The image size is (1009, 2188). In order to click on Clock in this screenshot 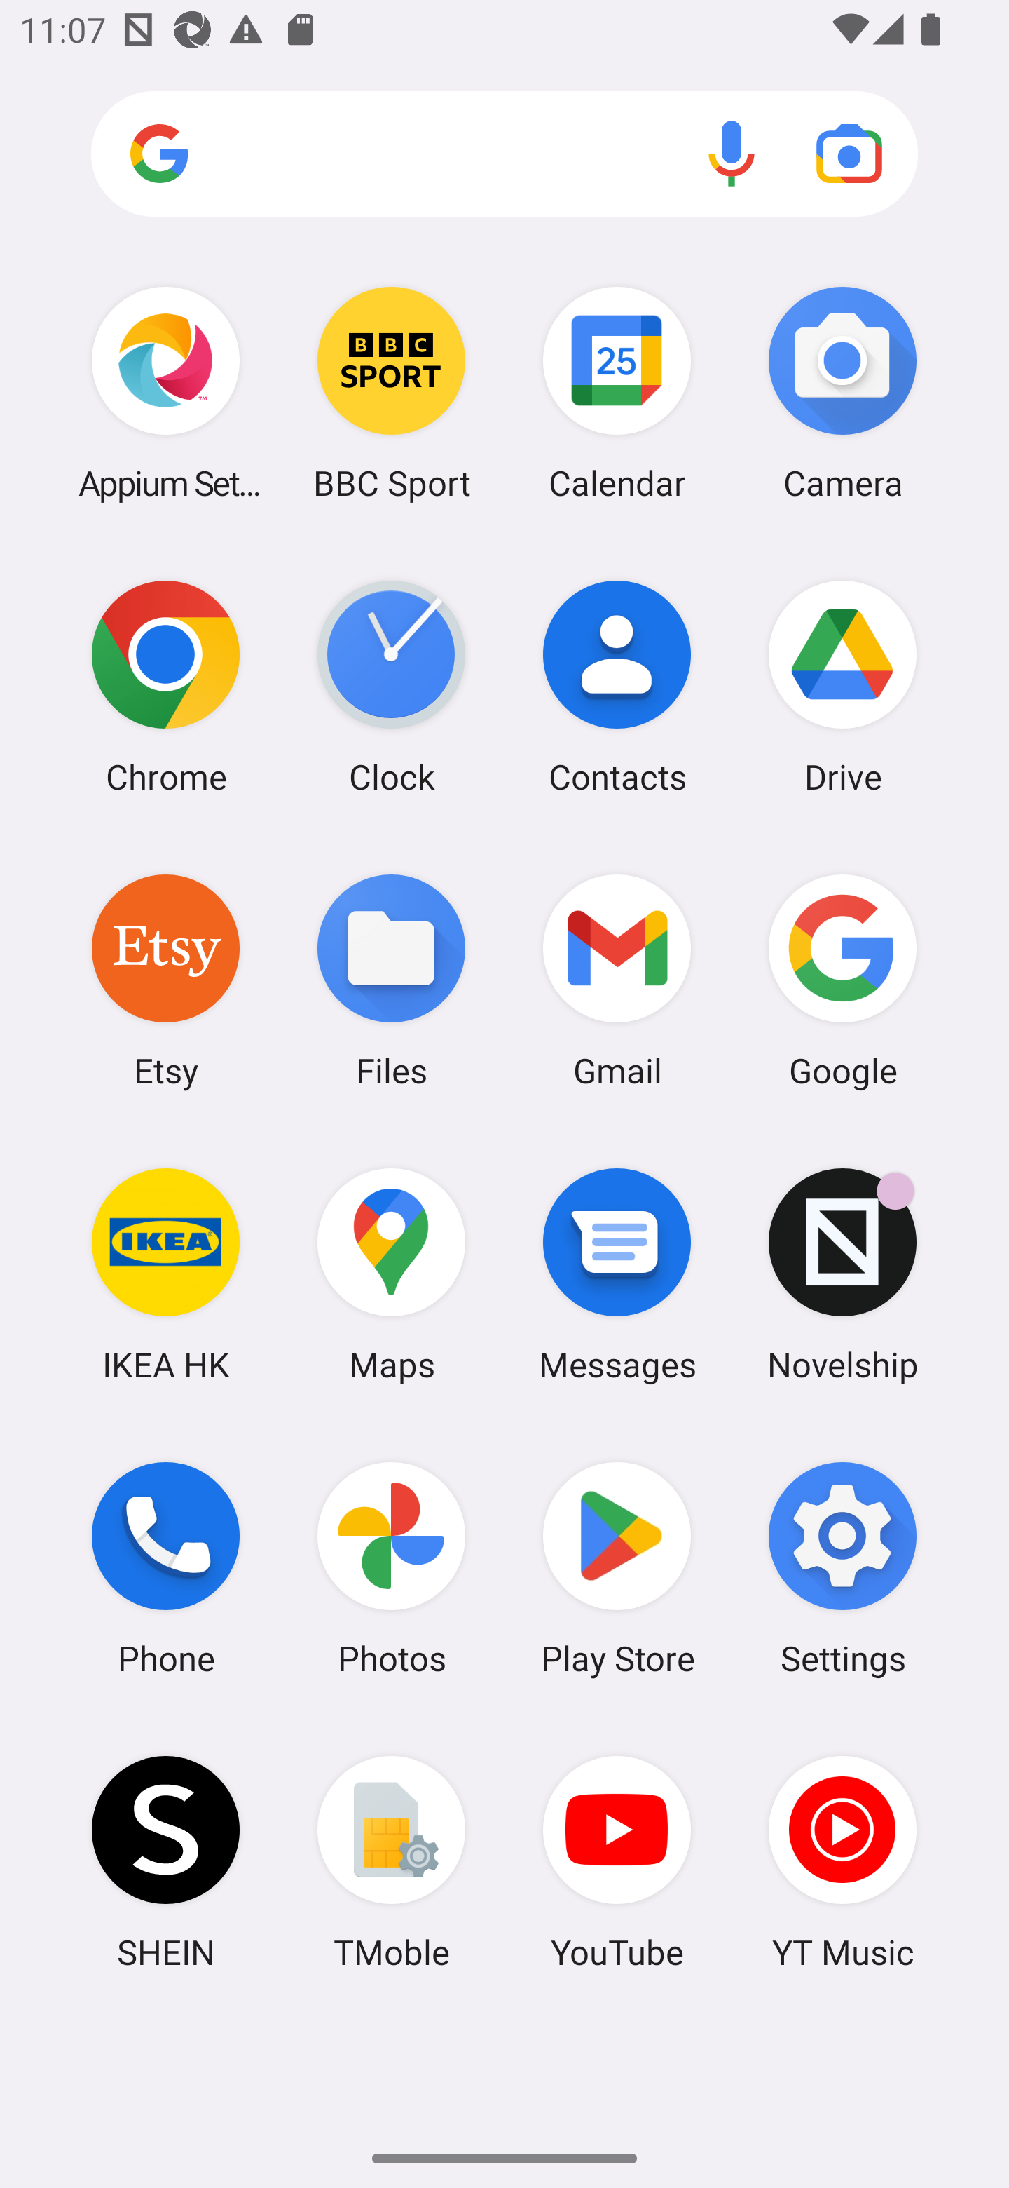, I will do `click(391, 687)`.